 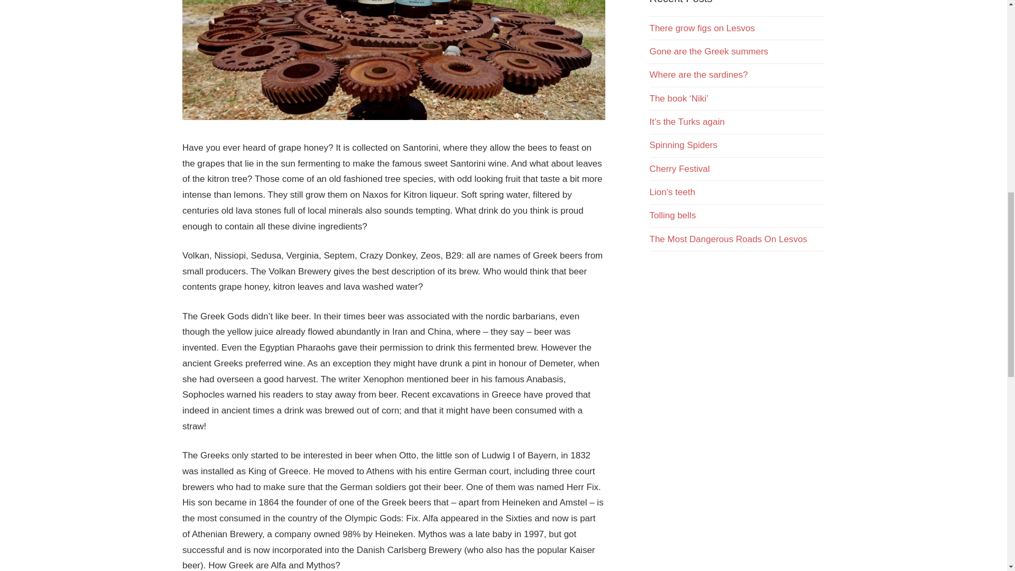 I want to click on Spinning Spiders, so click(x=683, y=145).